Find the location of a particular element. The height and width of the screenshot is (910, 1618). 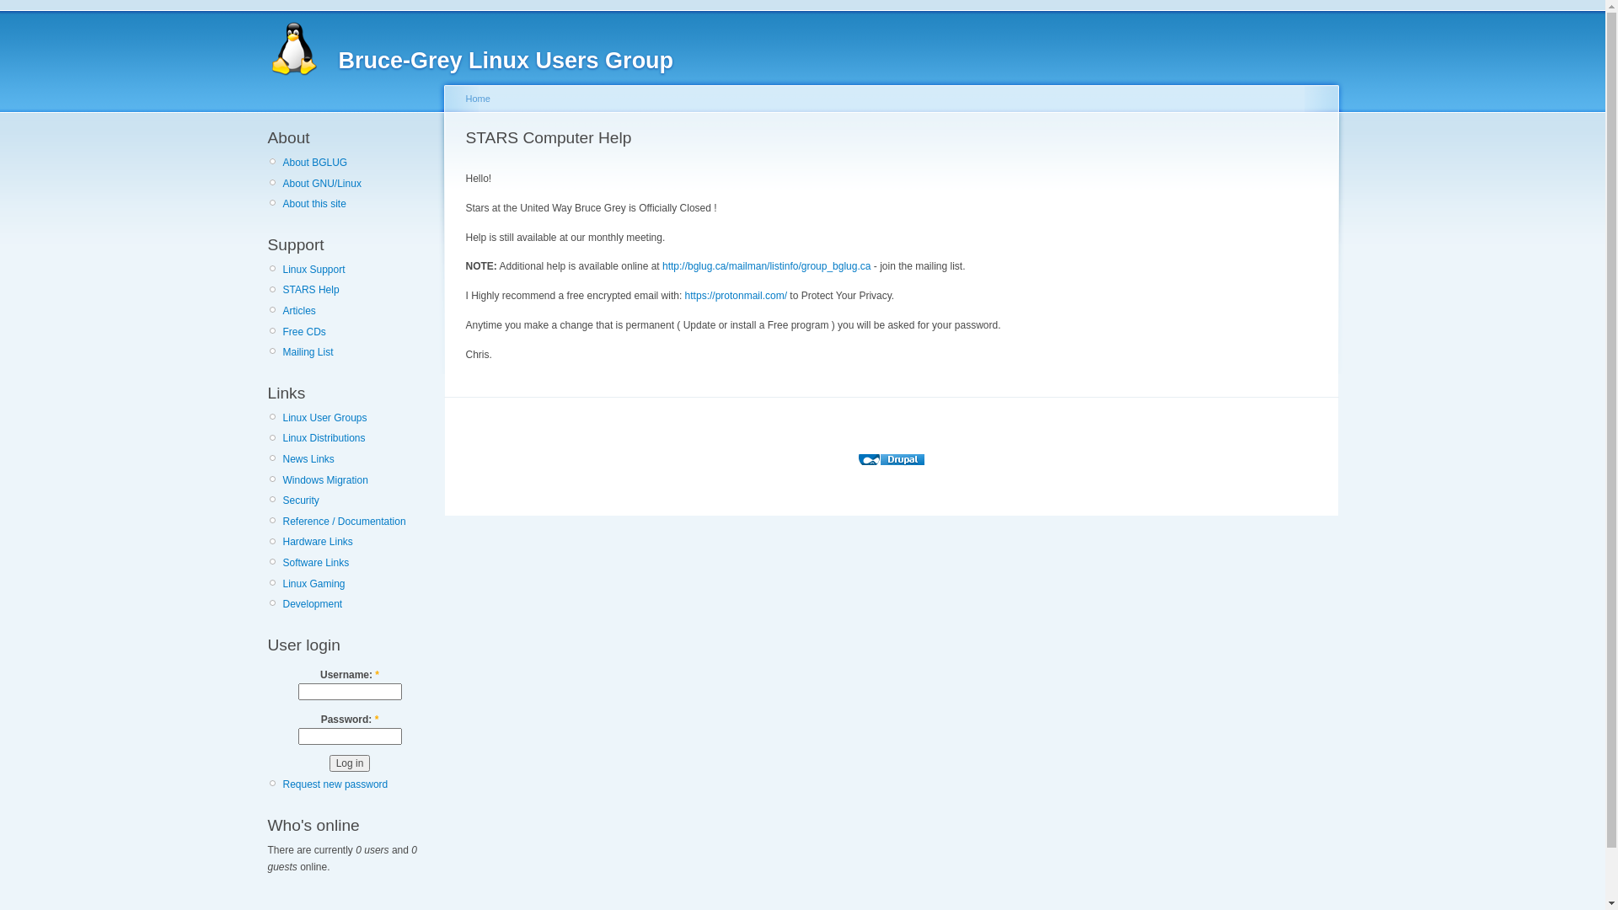

About this site is located at coordinates (357, 204).